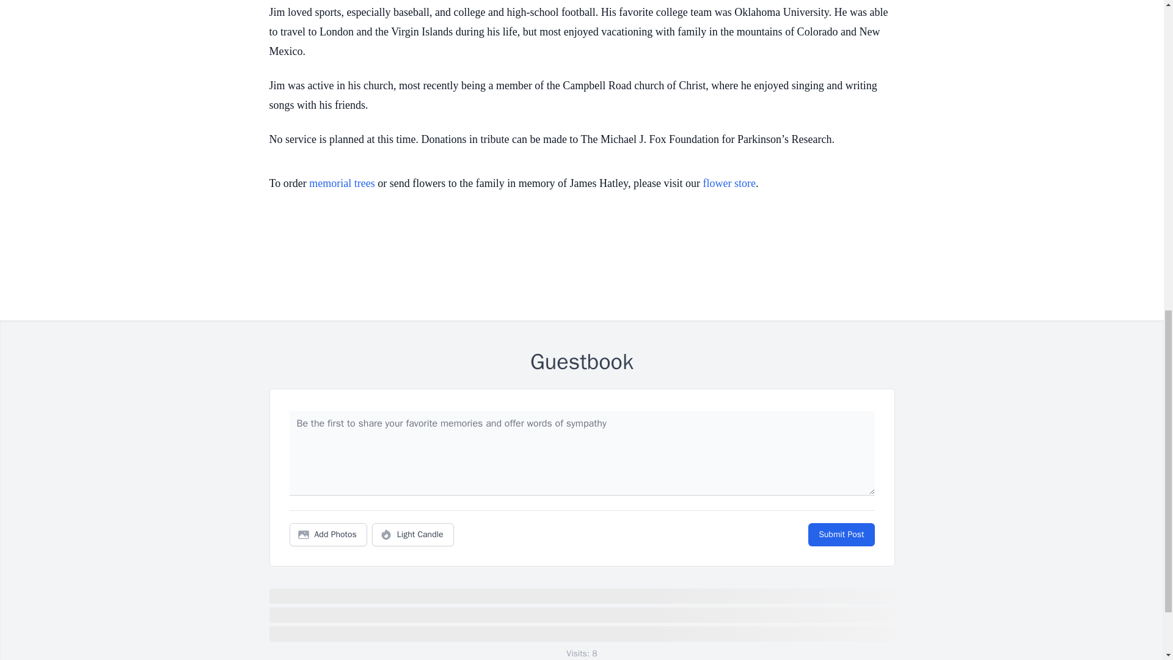  What do you see at coordinates (328, 535) in the screenshot?
I see `Add Photos` at bounding box center [328, 535].